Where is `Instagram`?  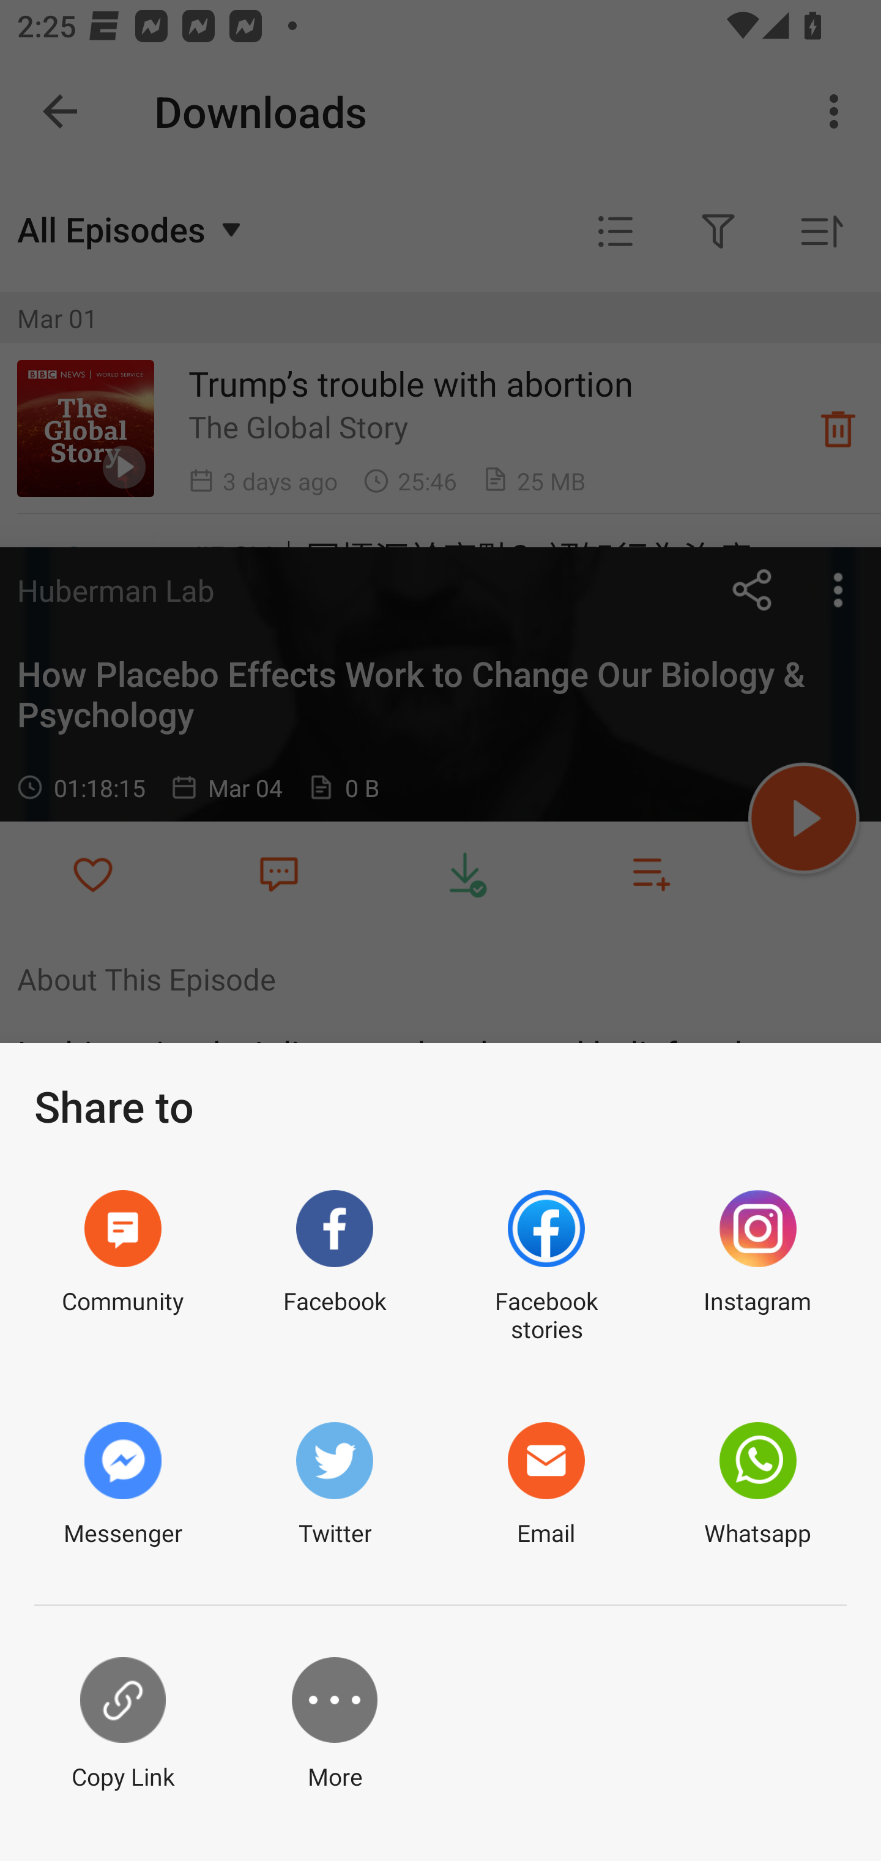 Instagram is located at coordinates (757, 1267).